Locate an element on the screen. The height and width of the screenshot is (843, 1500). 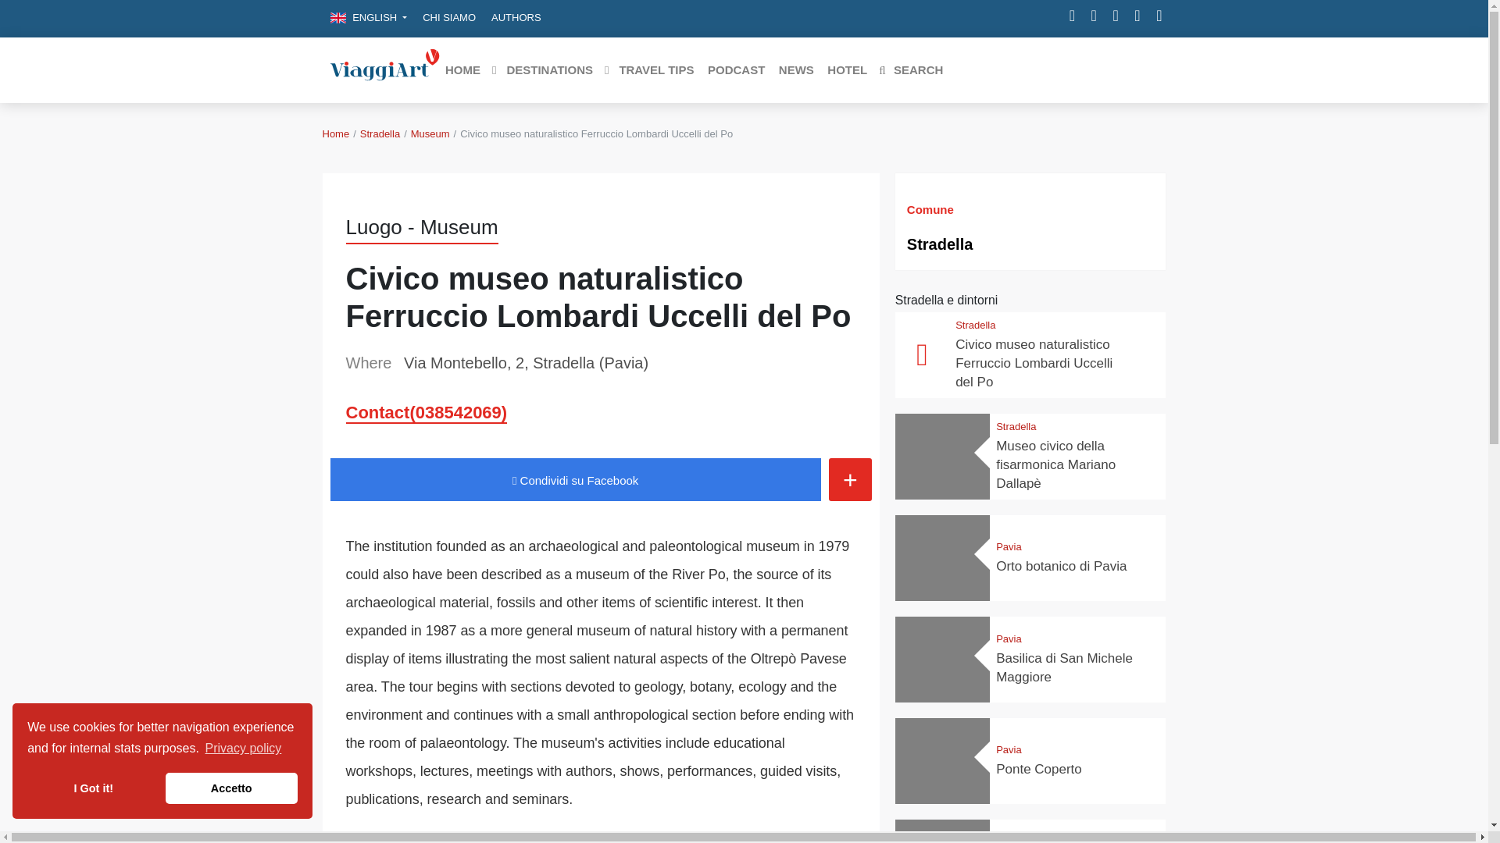
Home is located at coordinates (336, 134).